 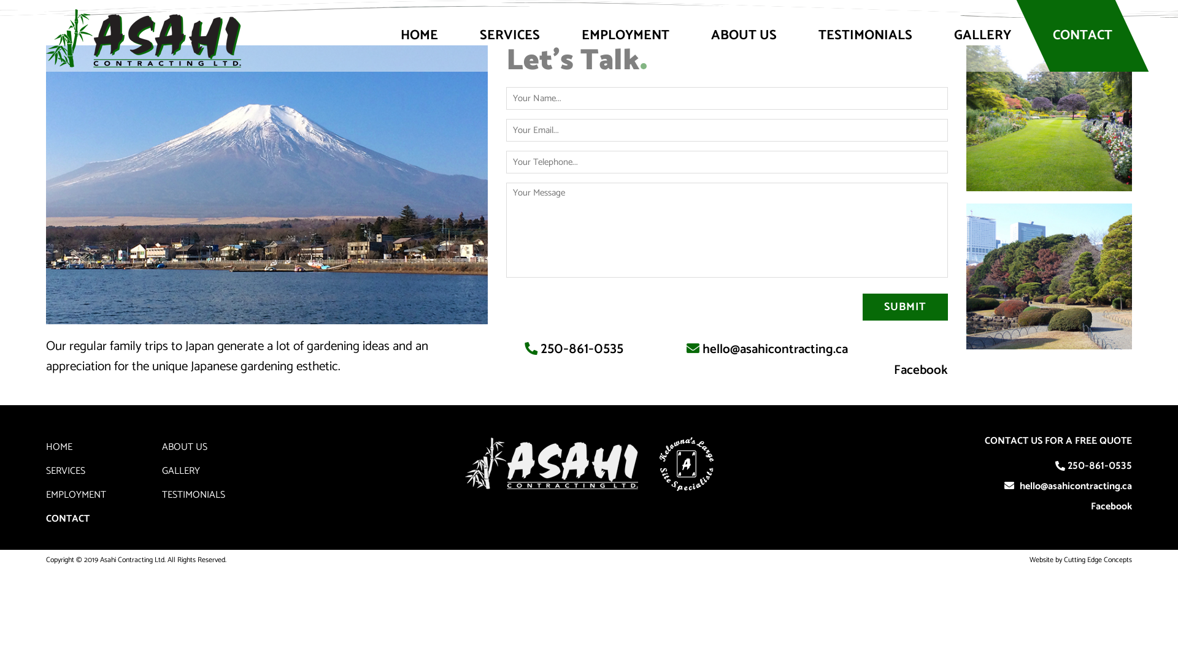 I want to click on TESTIMONIALS, so click(x=865, y=36).